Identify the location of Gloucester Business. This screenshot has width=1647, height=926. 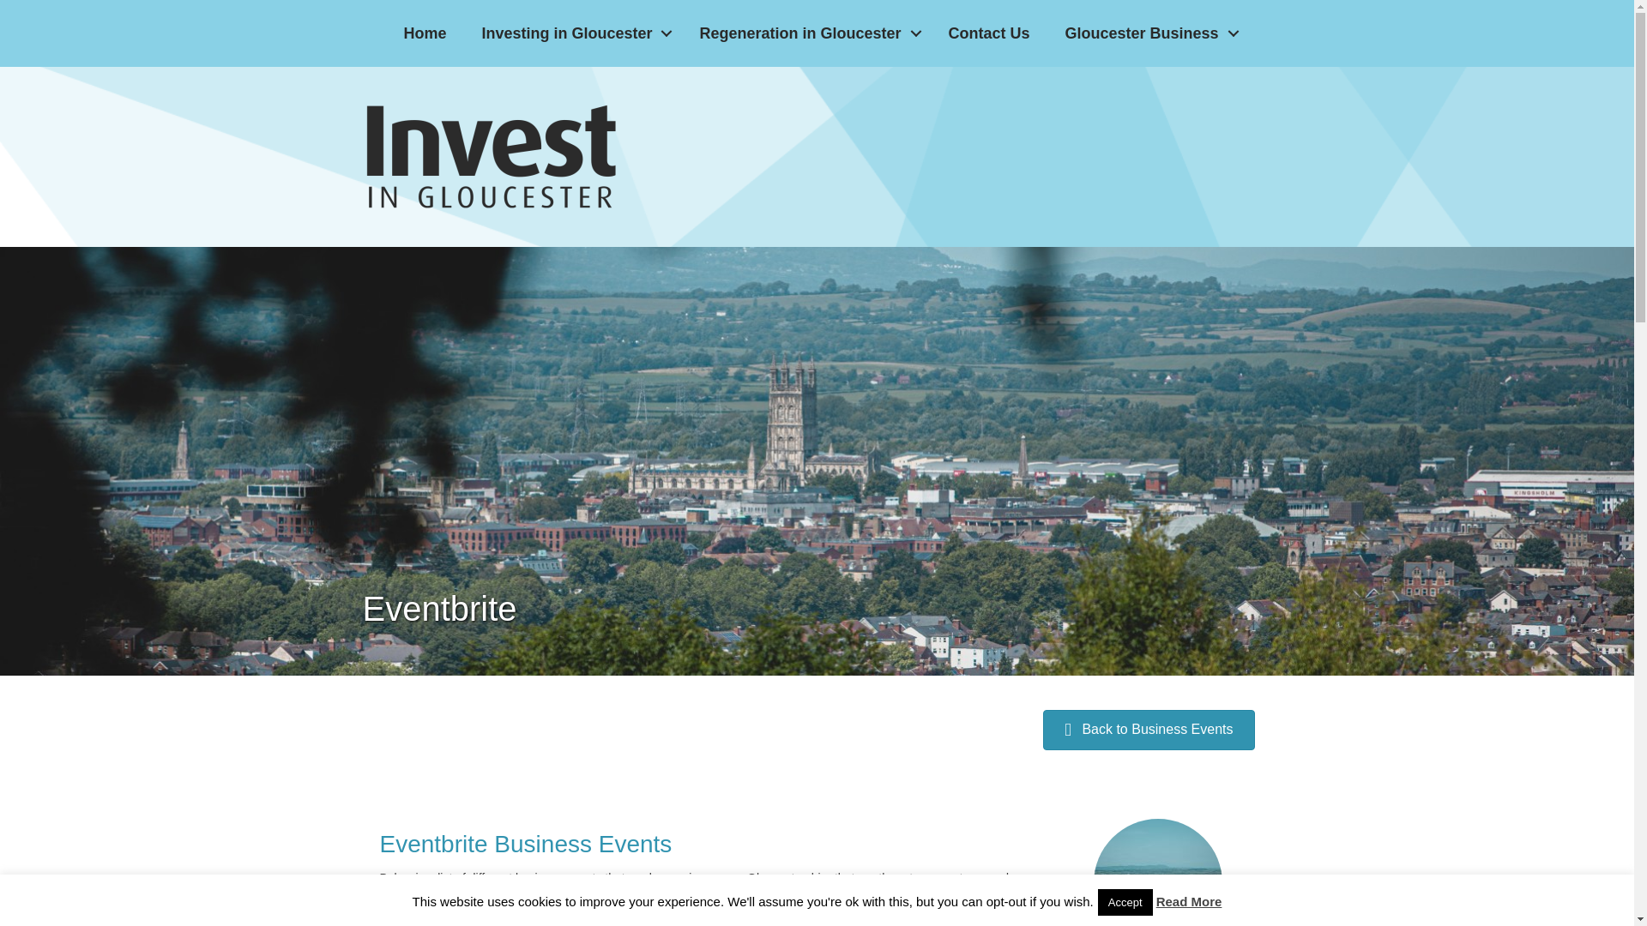
(1148, 33).